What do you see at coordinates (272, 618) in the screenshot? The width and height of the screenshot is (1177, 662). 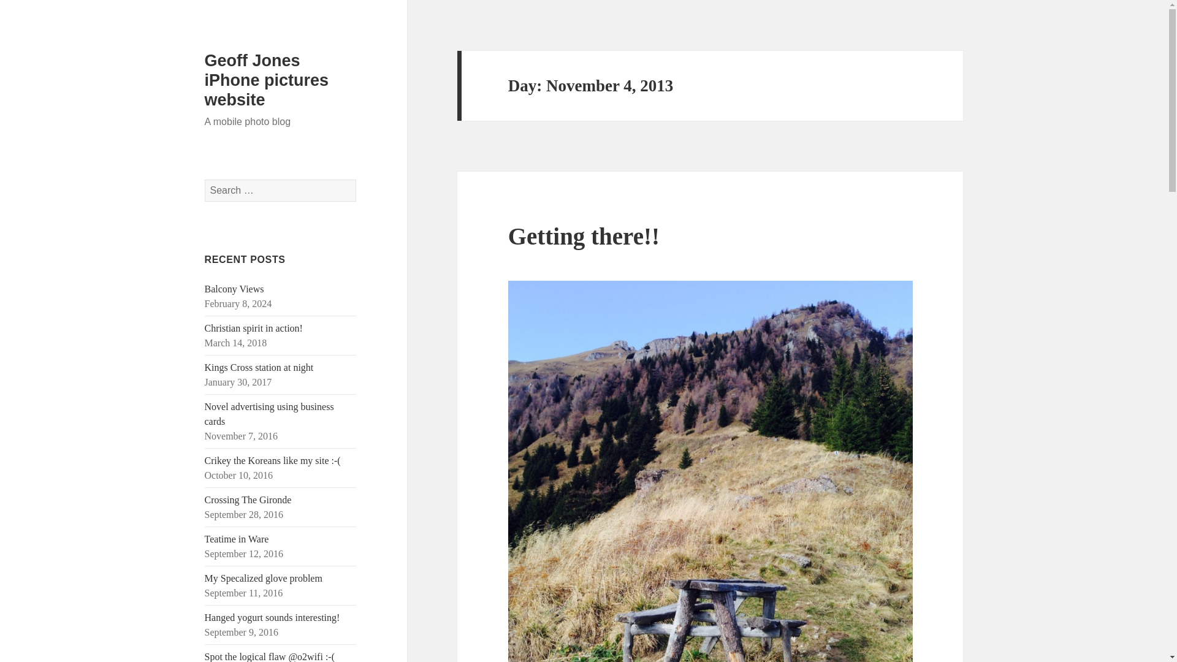 I see `Hanged yogurt sounds interesting!` at bounding box center [272, 618].